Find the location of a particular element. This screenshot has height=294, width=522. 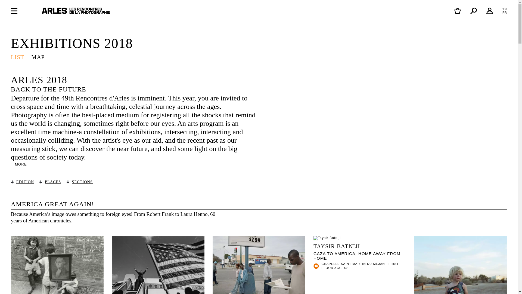

Espace membre is located at coordinates (489, 11).